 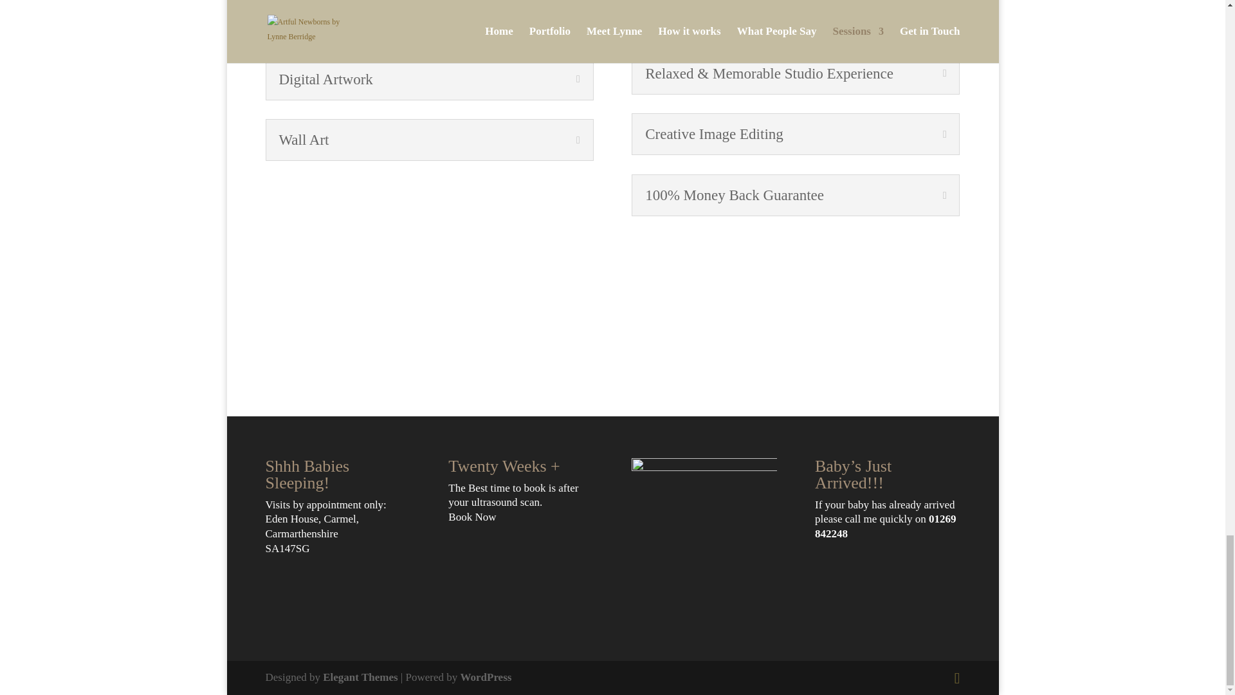 What do you see at coordinates (360, 677) in the screenshot?
I see `Elegant Themes` at bounding box center [360, 677].